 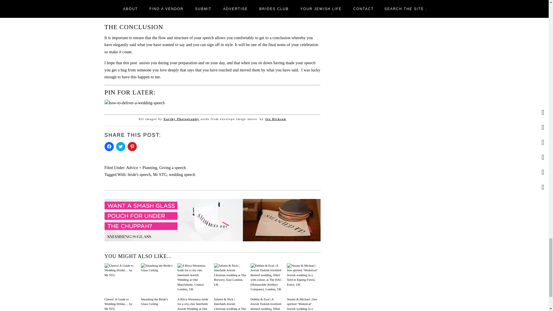 I want to click on Click to share on Pinterest, so click(x=132, y=146).